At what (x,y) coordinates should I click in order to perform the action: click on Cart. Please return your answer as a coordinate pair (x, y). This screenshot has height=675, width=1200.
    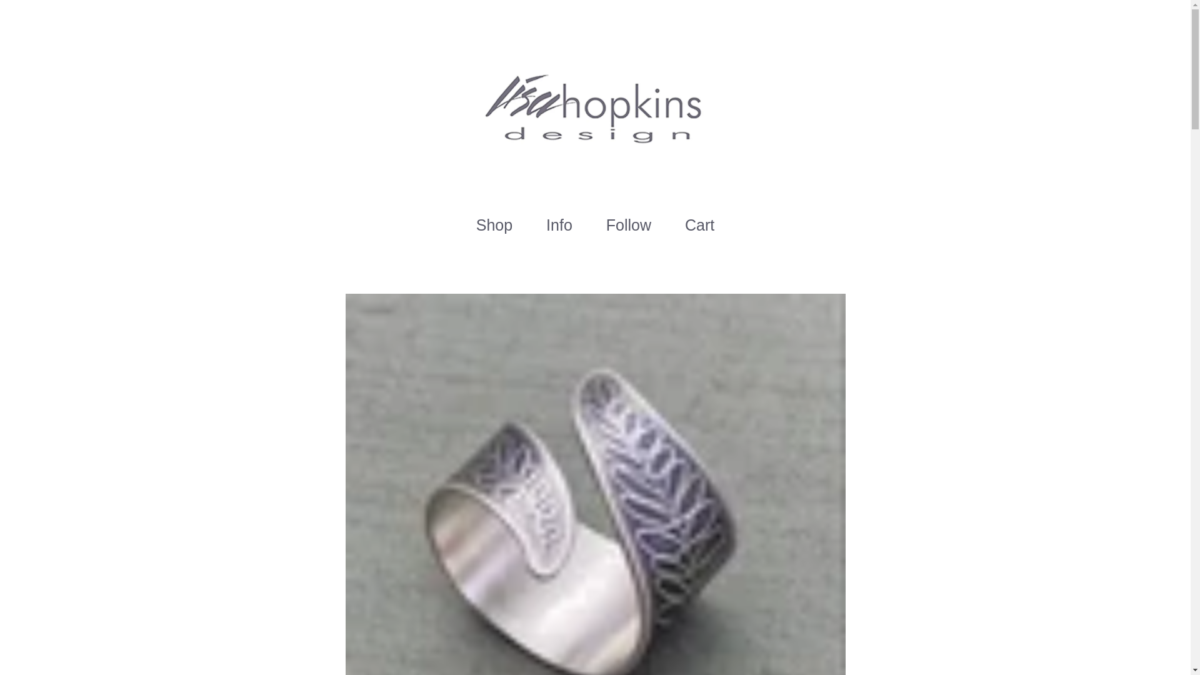
    Looking at the image, I should click on (699, 225).